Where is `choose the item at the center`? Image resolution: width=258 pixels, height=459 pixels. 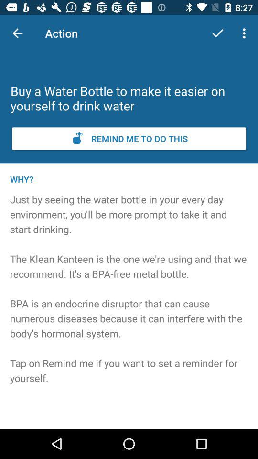
choose the item at the center is located at coordinates (129, 302).